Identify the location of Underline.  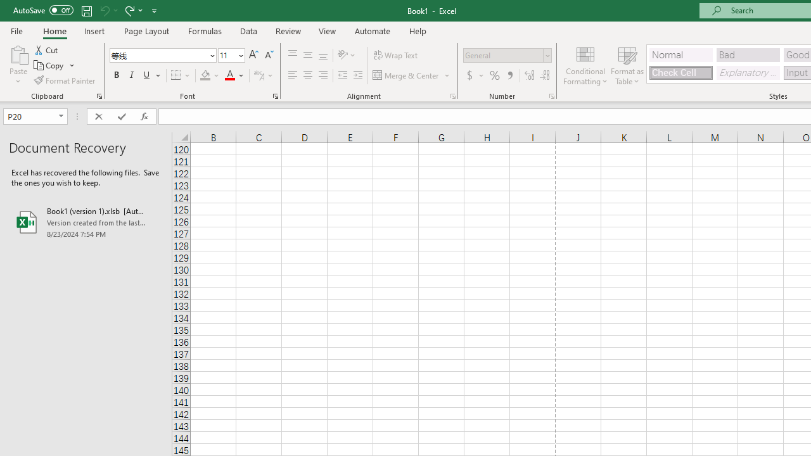
(147, 76).